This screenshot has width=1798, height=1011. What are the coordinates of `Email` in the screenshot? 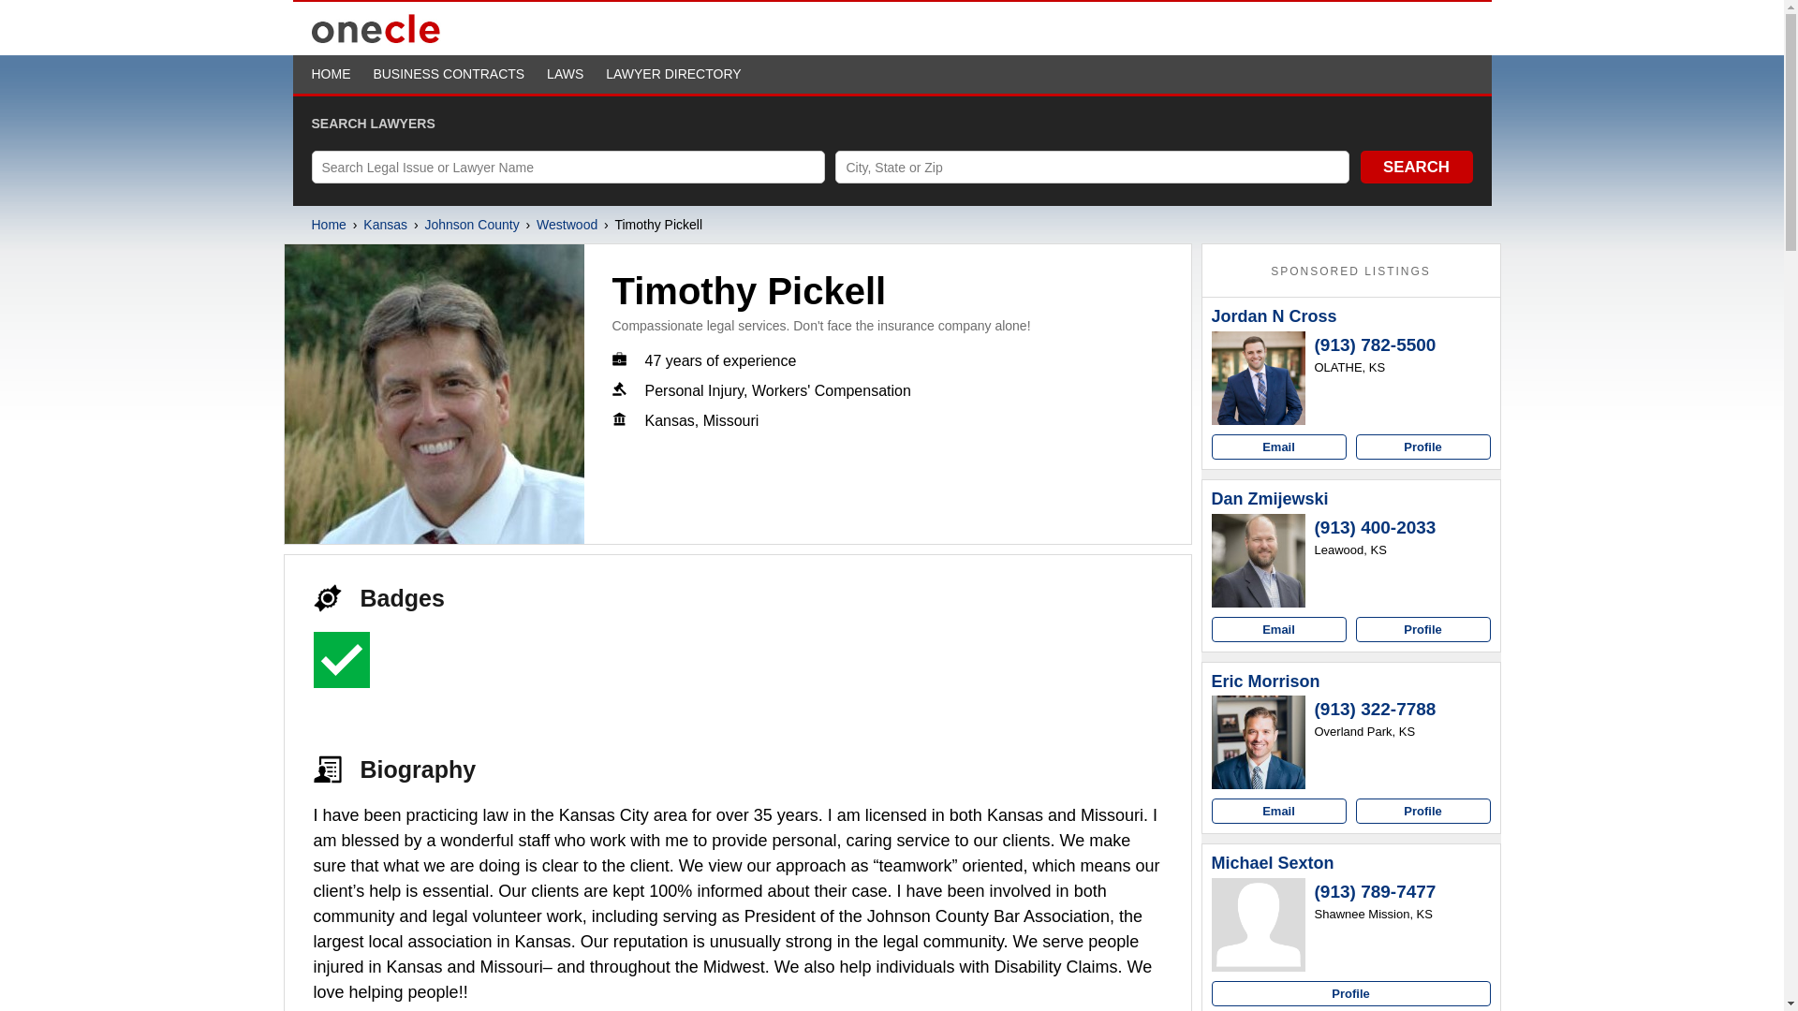 It's located at (1279, 447).